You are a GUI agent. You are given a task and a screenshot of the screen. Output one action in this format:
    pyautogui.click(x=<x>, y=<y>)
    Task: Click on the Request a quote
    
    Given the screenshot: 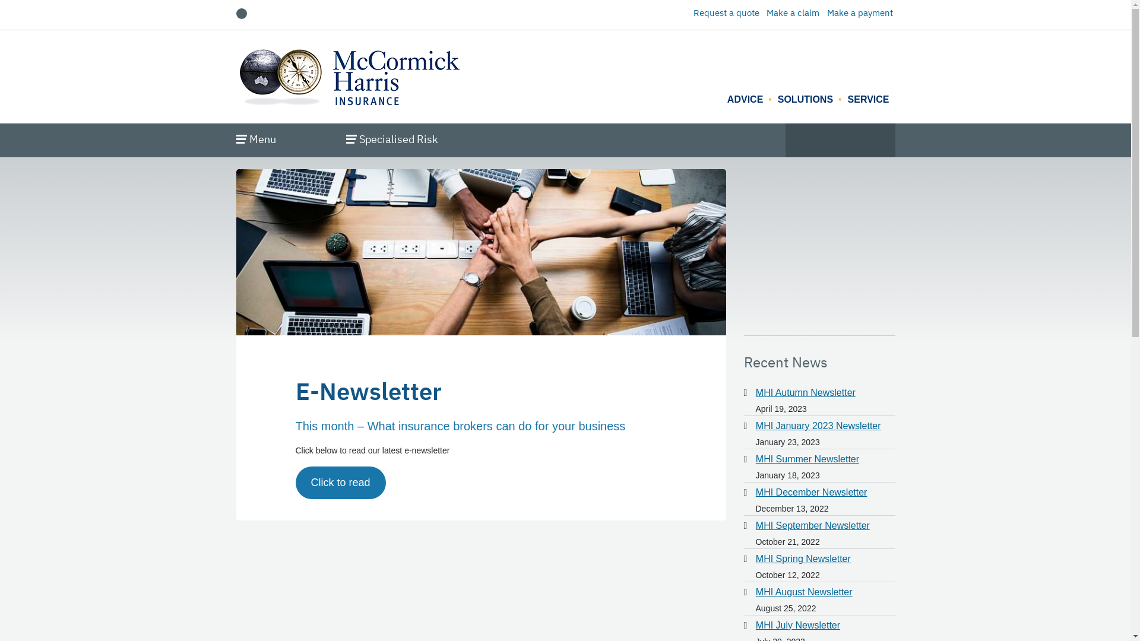 What is the action you would take?
    pyautogui.click(x=727, y=13)
    